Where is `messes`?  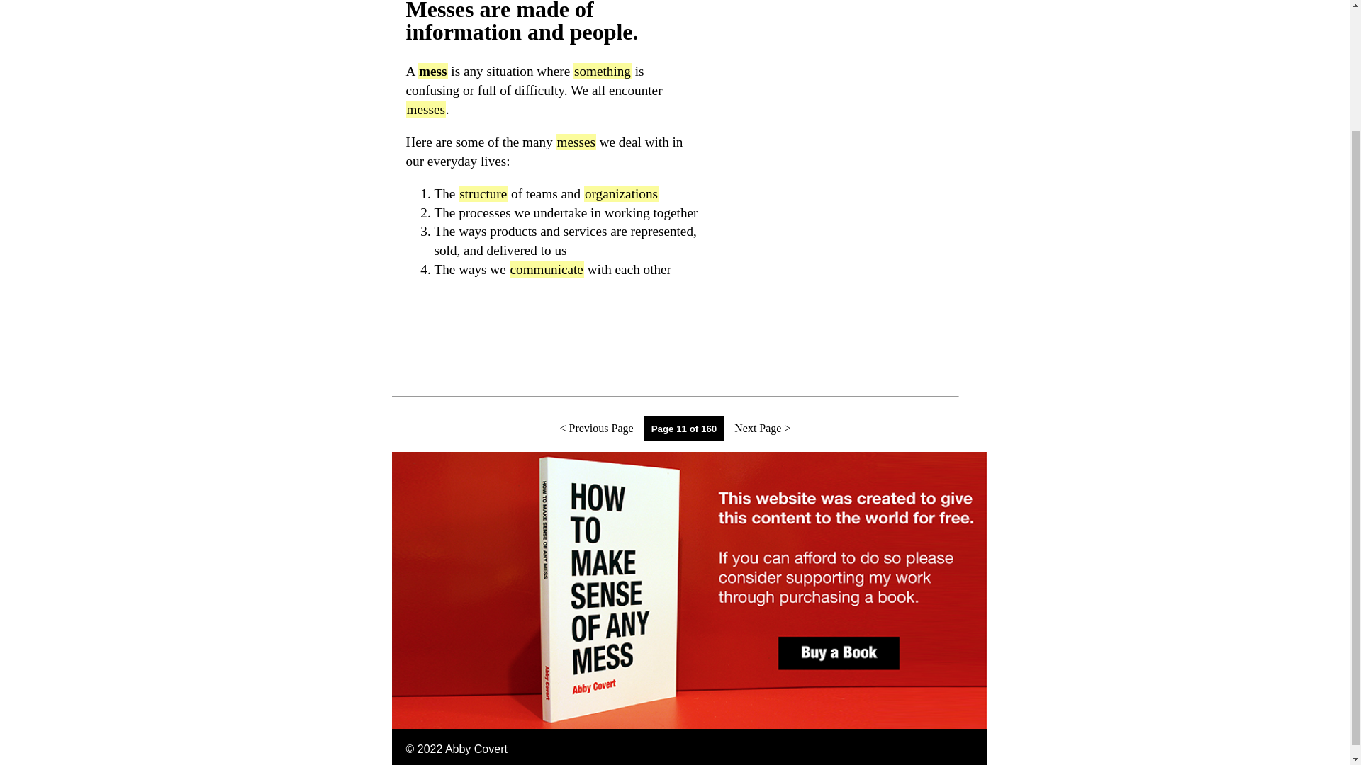 messes is located at coordinates (425, 109).